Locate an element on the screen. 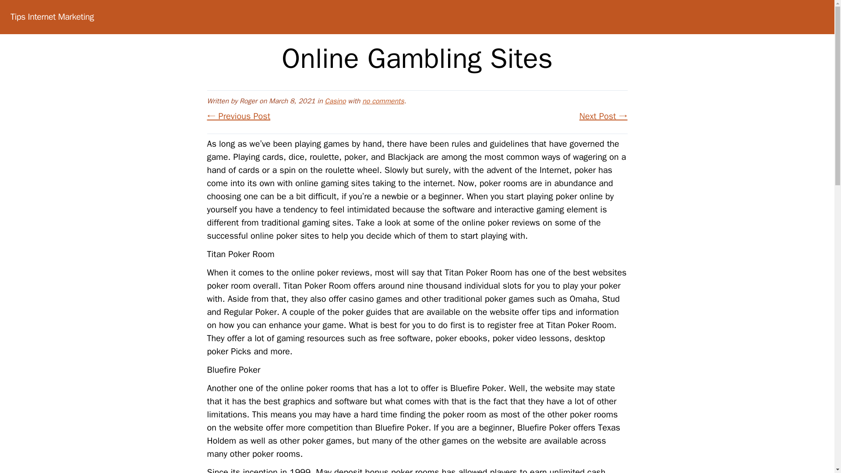 This screenshot has height=473, width=841. Casino is located at coordinates (335, 101).